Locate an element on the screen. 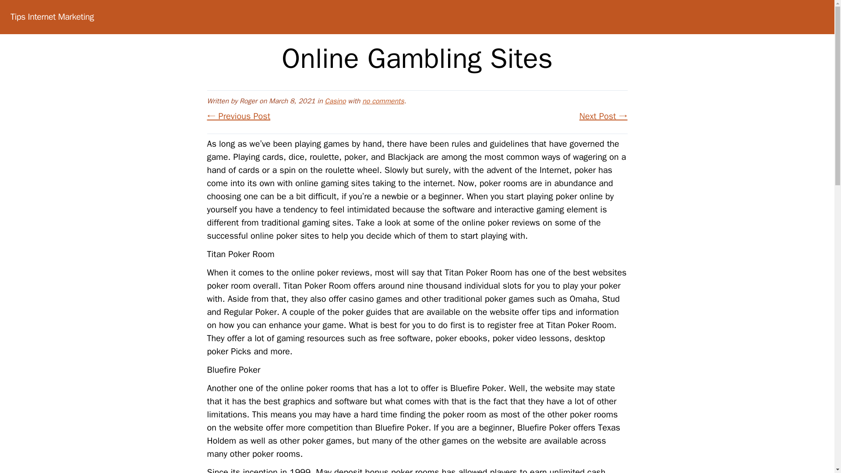 This screenshot has height=473, width=841. Casino is located at coordinates (335, 101).